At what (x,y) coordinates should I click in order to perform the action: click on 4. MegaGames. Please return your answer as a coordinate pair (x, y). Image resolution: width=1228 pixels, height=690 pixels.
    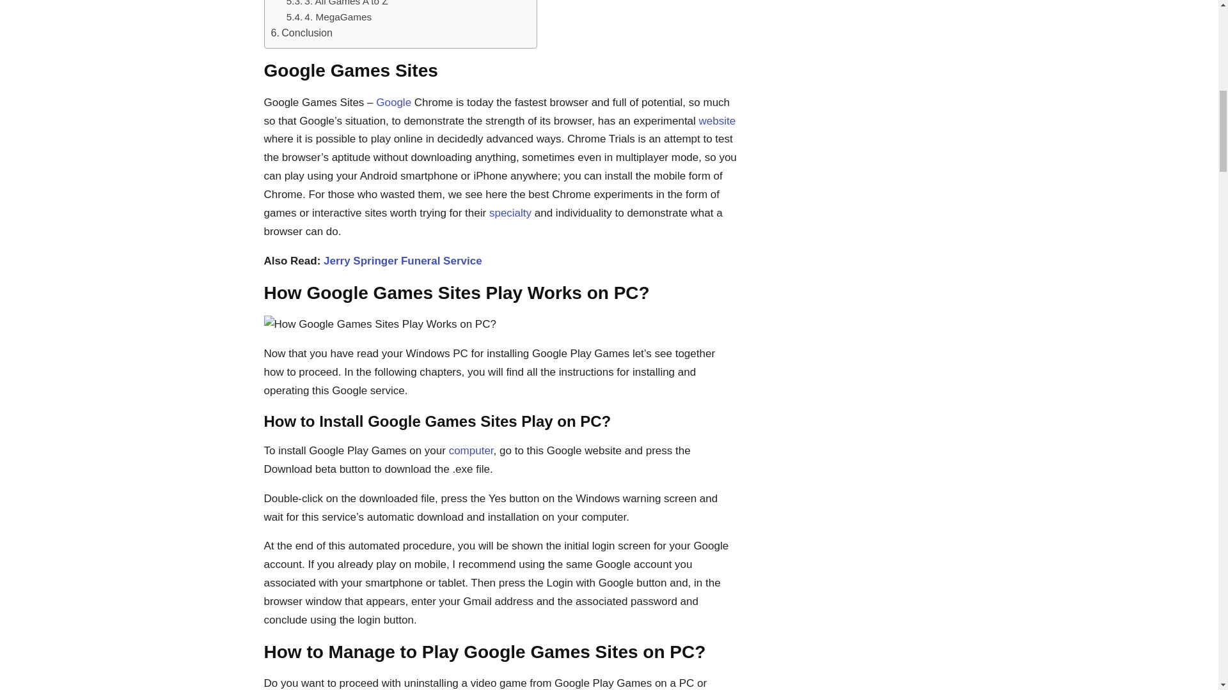
    Looking at the image, I should click on (329, 17).